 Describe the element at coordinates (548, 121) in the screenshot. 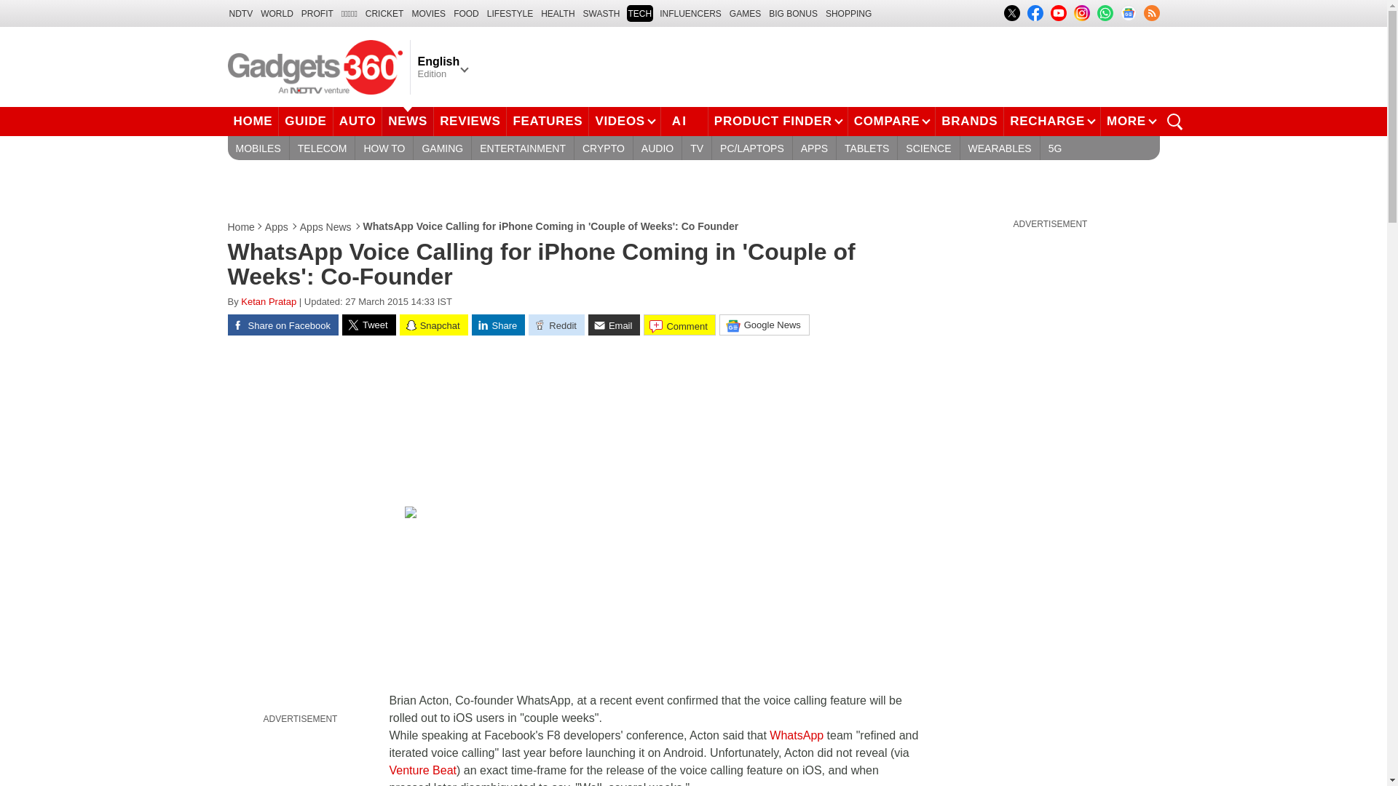

I see `FEATURES` at that location.